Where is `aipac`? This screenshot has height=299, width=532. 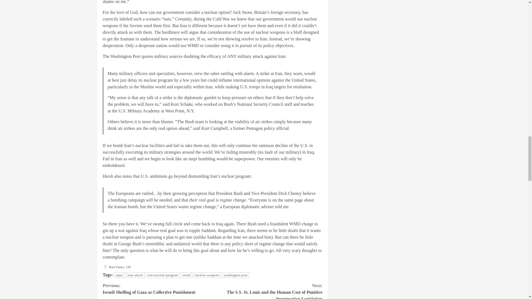 aipac is located at coordinates (119, 275).